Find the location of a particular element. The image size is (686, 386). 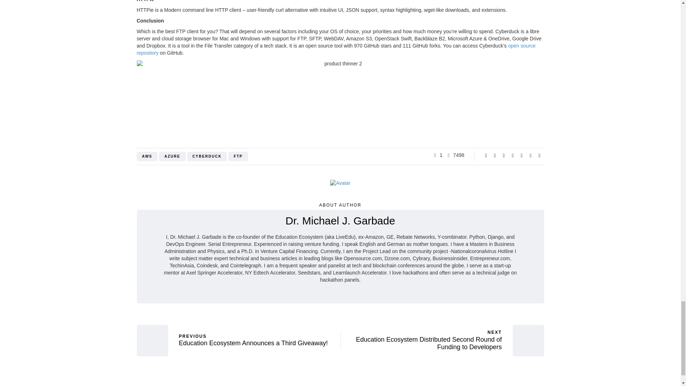

Share with Facebook is located at coordinates (486, 155).